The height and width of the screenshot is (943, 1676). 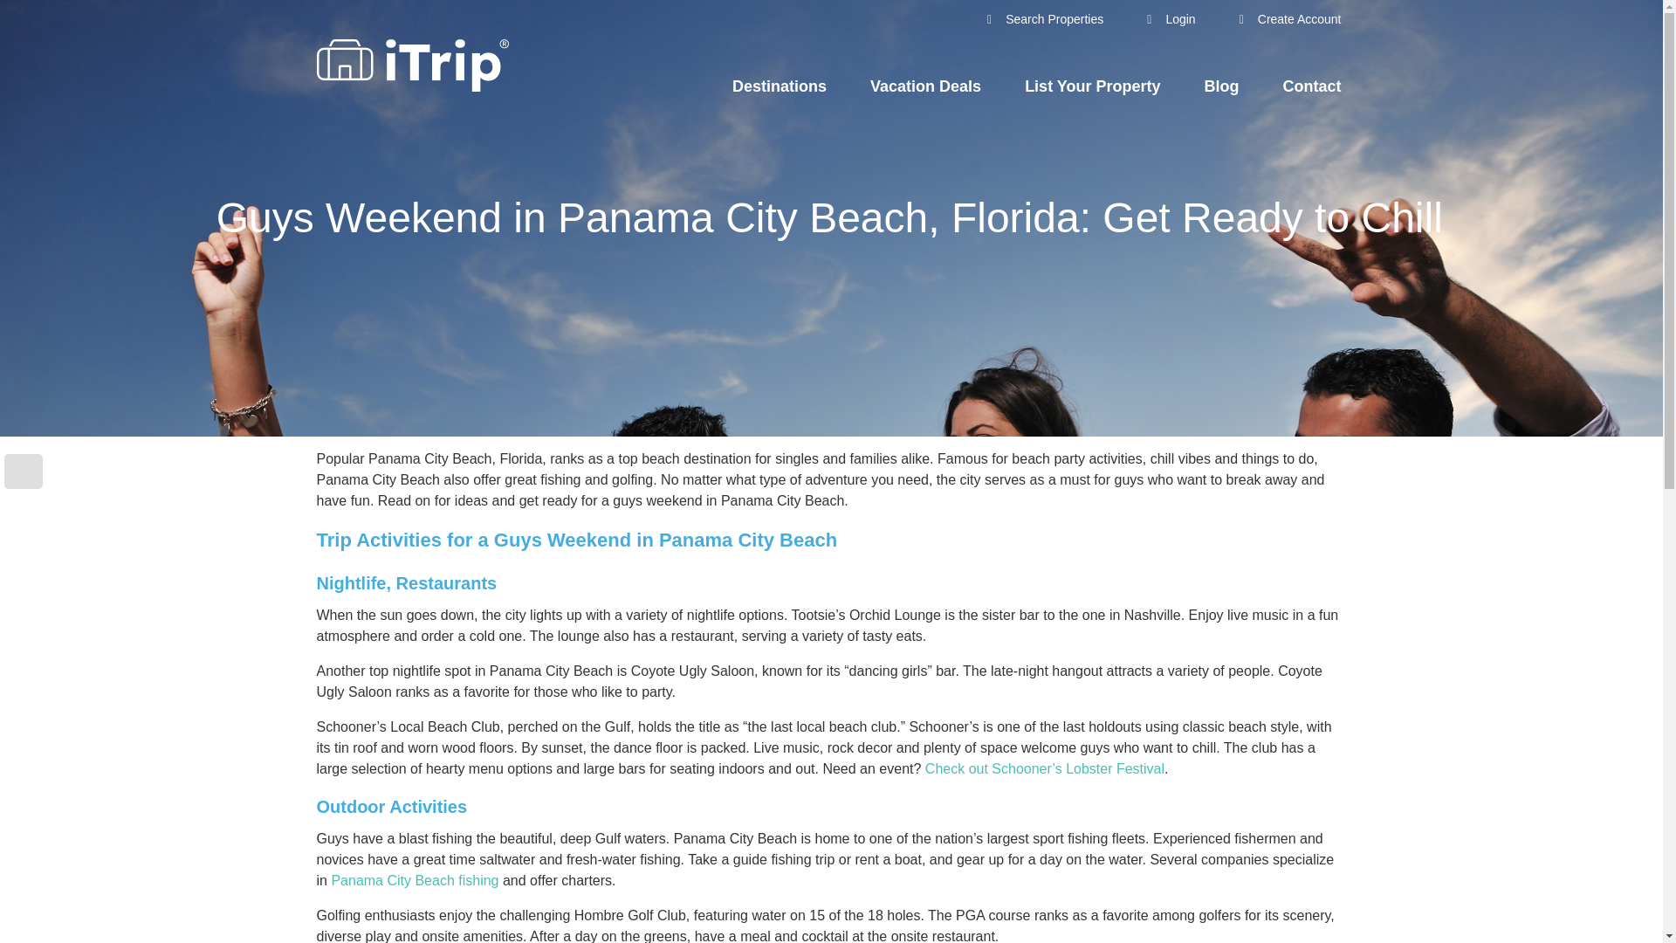 What do you see at coordinates (1313, 86) in the screenshot?
I see `Contact` at bounding box center [1313, 86].